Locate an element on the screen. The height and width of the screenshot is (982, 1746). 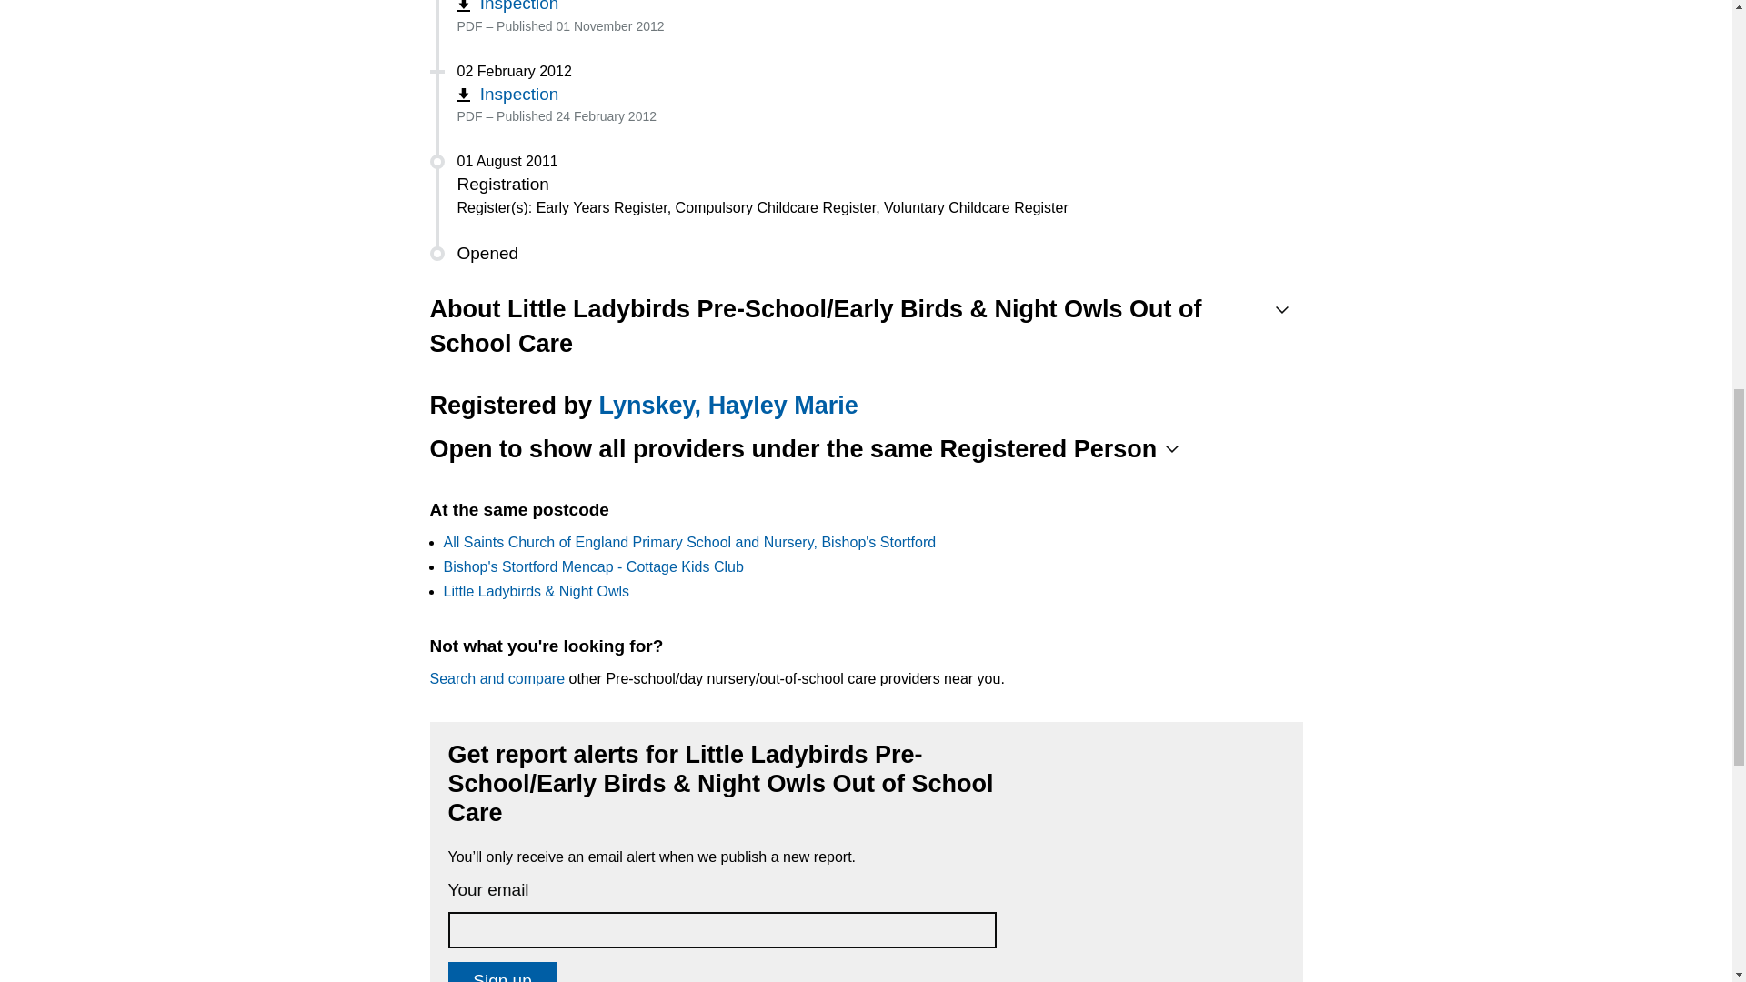
Sign up is located at coordinates (502, 972).